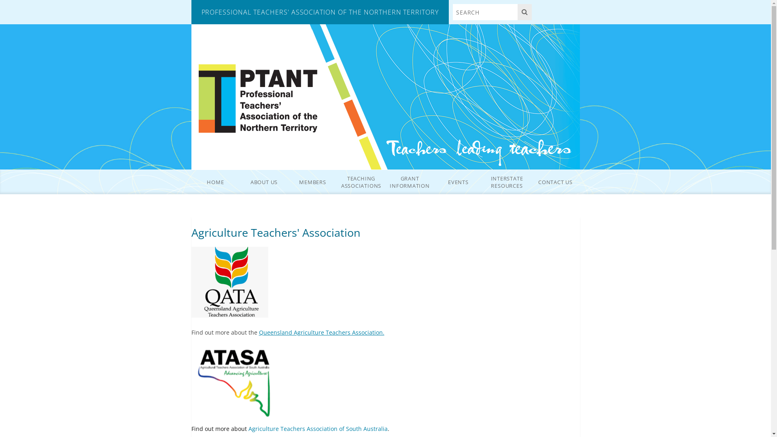  What do you see at coordinates (320, 12) in the screenshot?
I see `PROFESSIONAL TEACHERS' ASSOCIATION OF THE NORTHERN TERRITORY` at bounding box center [320, 12].